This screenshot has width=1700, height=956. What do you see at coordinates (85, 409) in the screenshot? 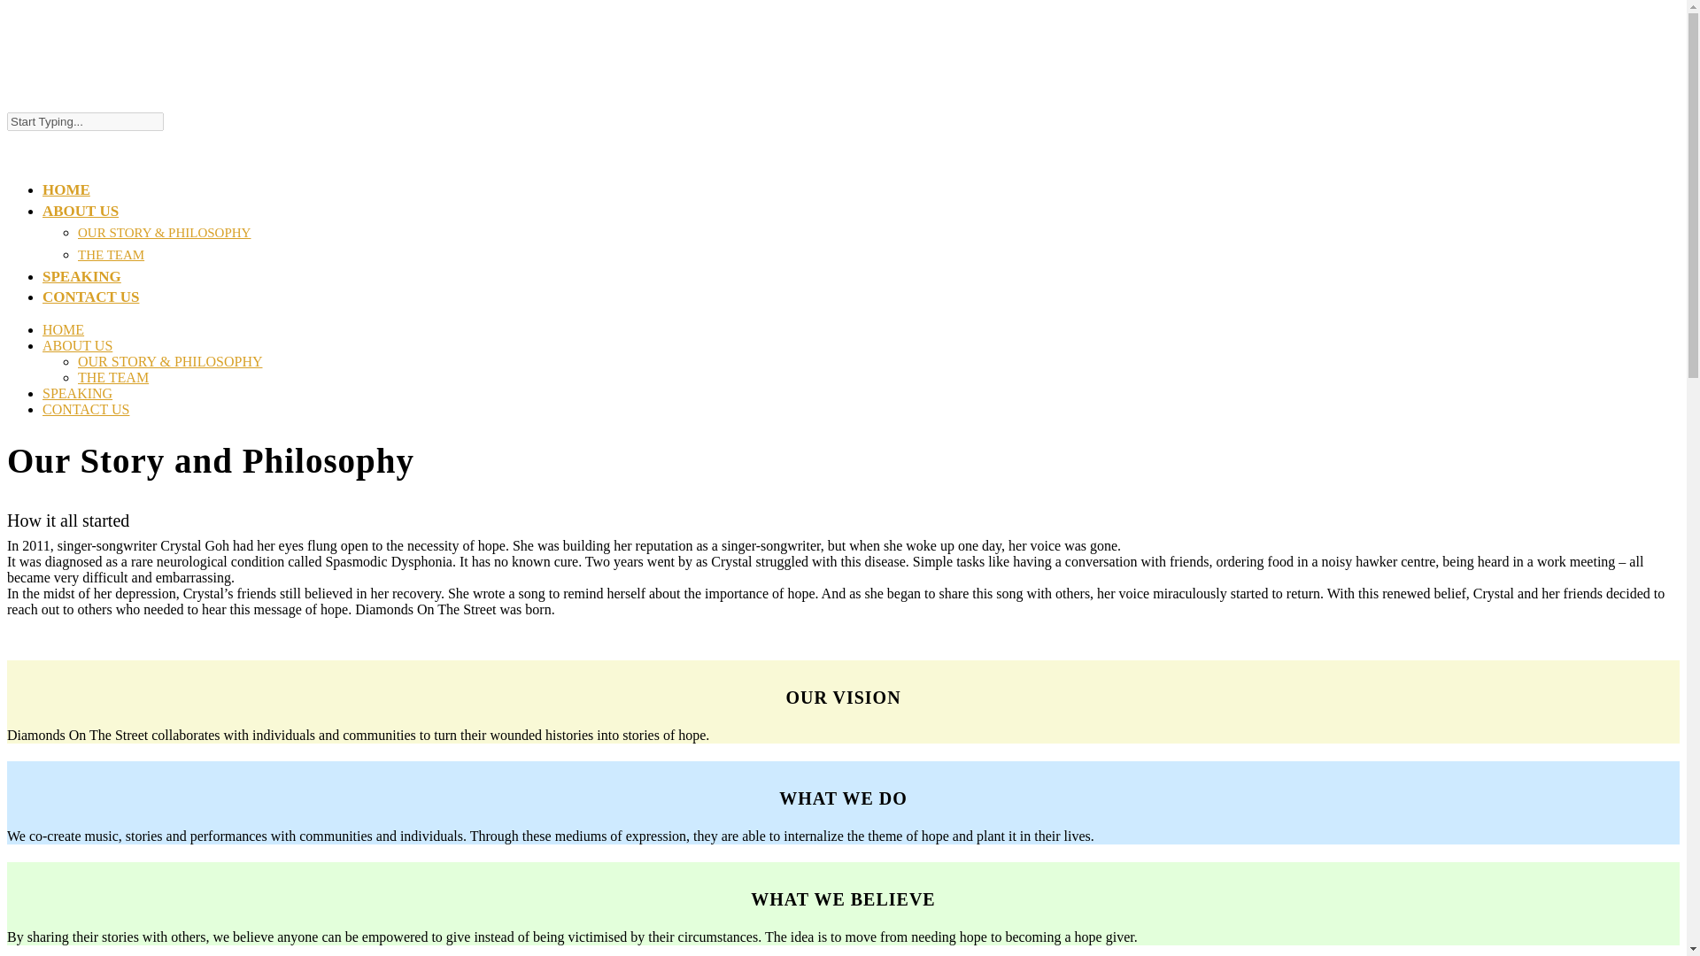
I see `CONTACT US` at bounding box center [85, 409].